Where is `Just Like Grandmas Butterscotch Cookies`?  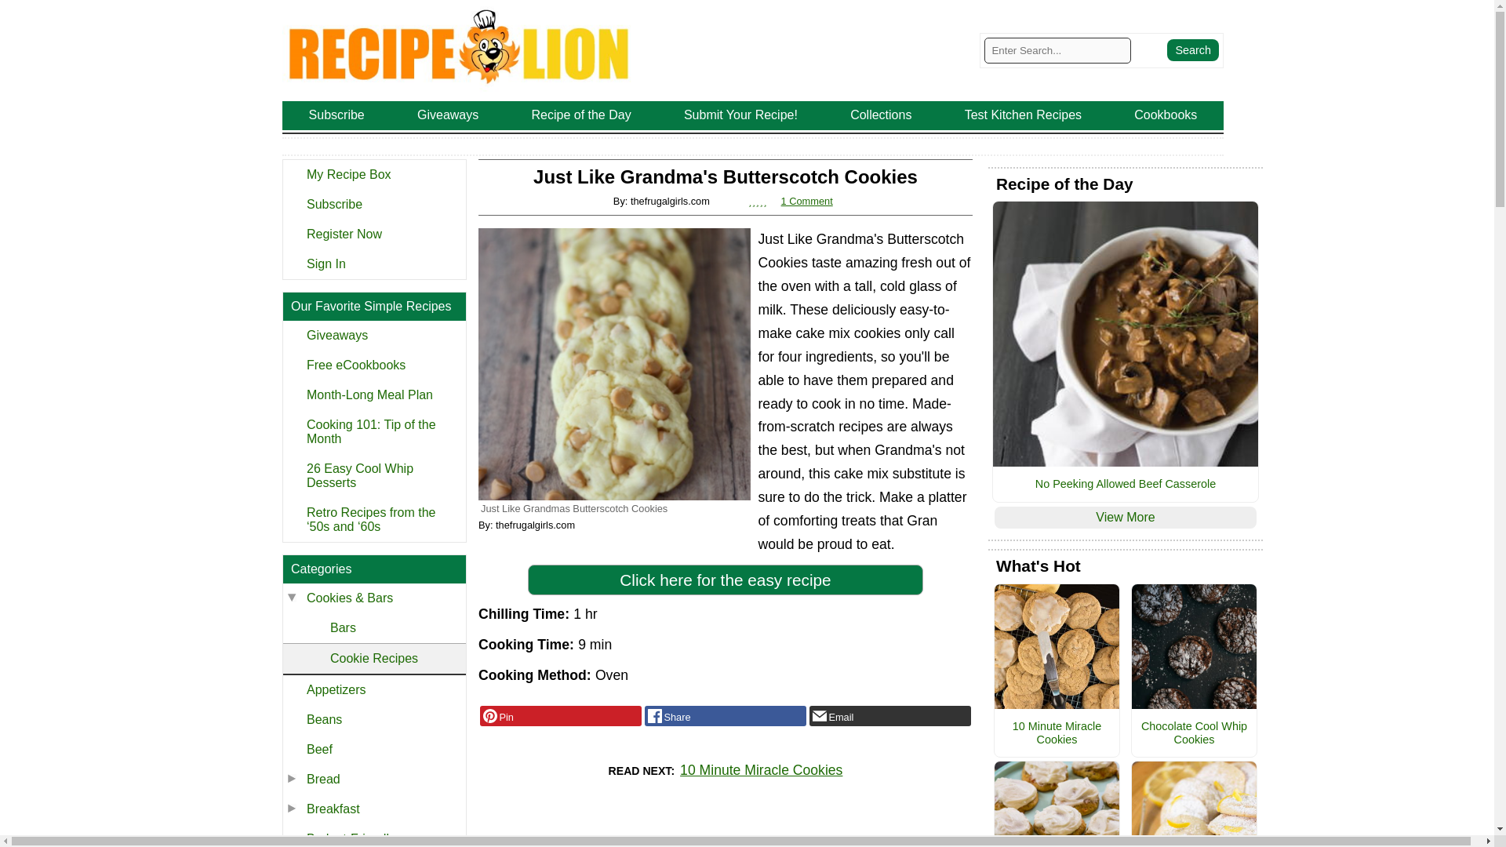
Just Like Grandmas Butterscotch Cookies is located at coordinates (614, 364).